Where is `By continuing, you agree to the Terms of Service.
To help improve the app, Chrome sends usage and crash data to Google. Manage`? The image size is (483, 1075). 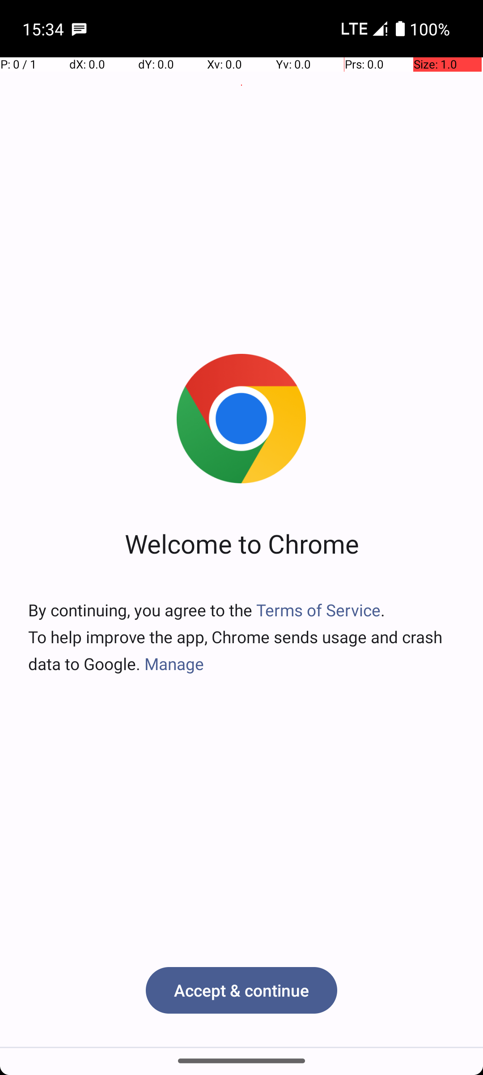 By continuing, you agree to the Terms of Service.
To help improve the app, Chrome sends usage and crash data to Google. Manage is located at coordinates (241, 637).